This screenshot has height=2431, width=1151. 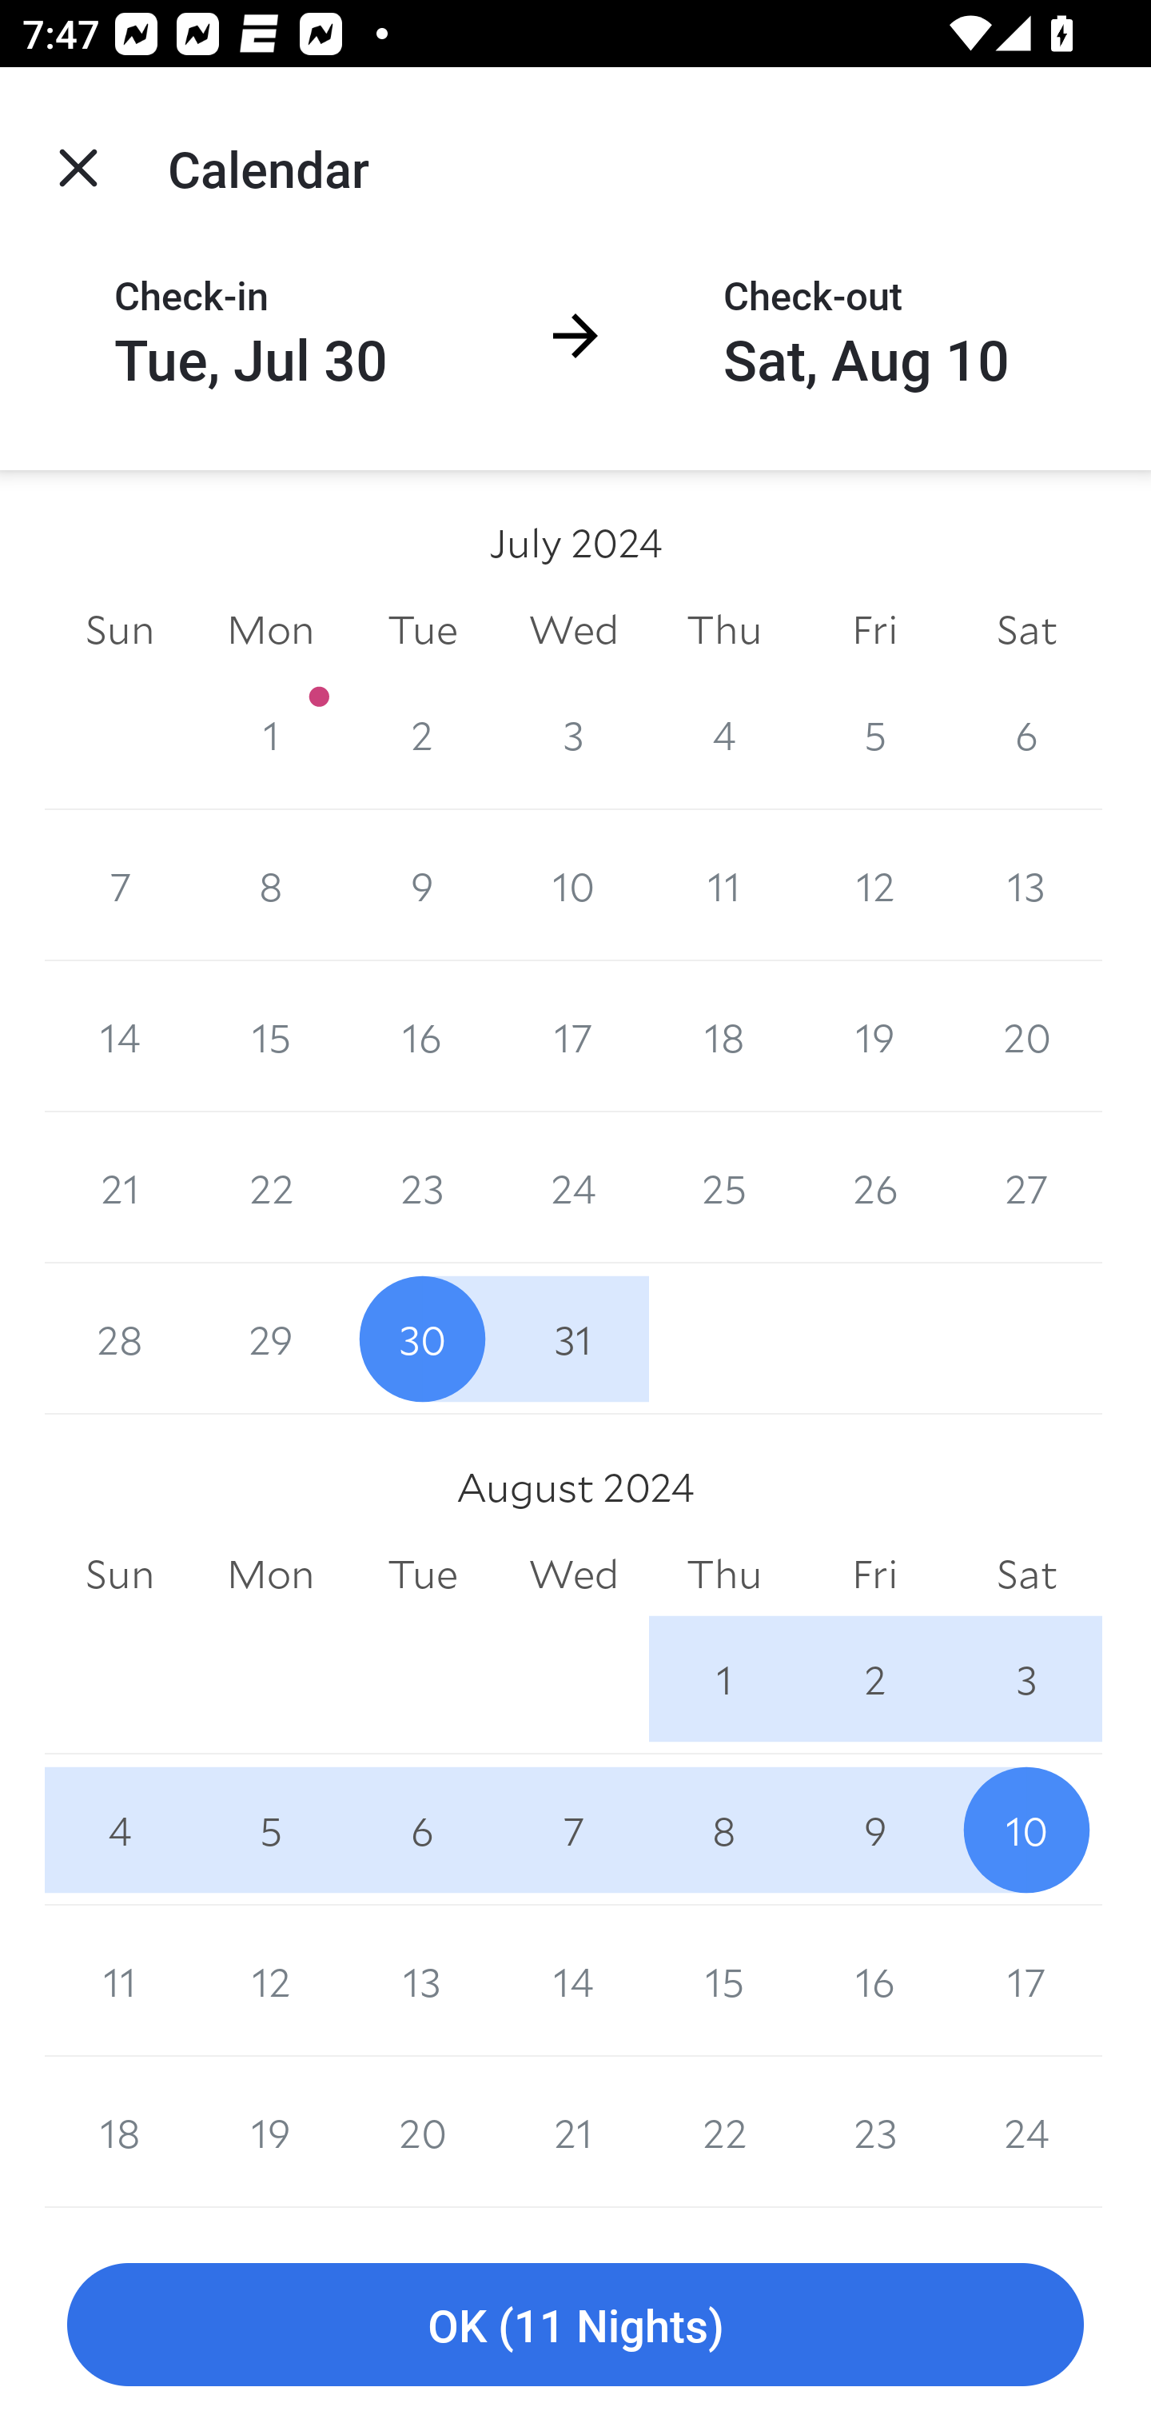 What do you see at coordinates (1026, 1575) in the screenshot?
I see `Sat` at bounding box center [1026, 1575].